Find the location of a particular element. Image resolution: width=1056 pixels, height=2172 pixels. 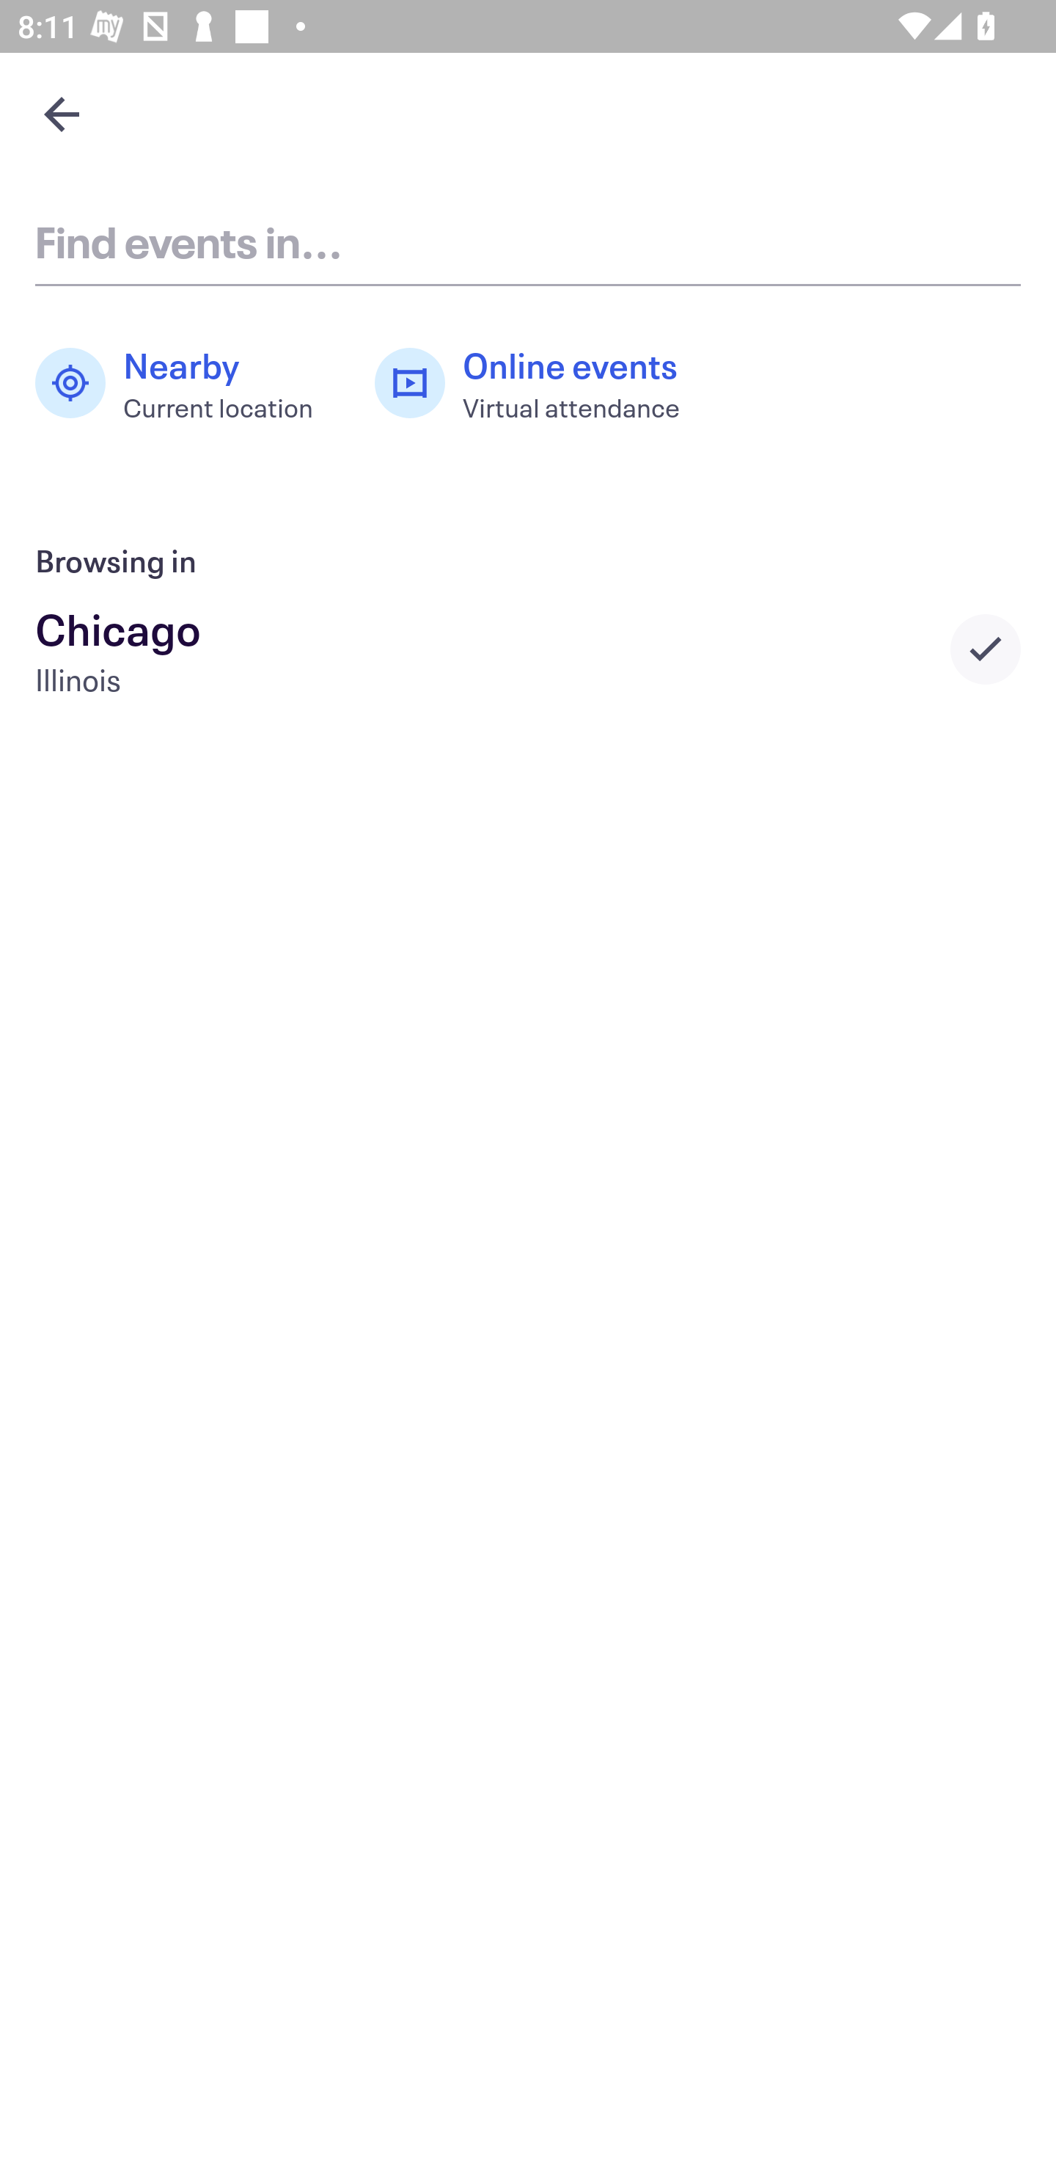

Navigate up is located at coordinates (62, 114).